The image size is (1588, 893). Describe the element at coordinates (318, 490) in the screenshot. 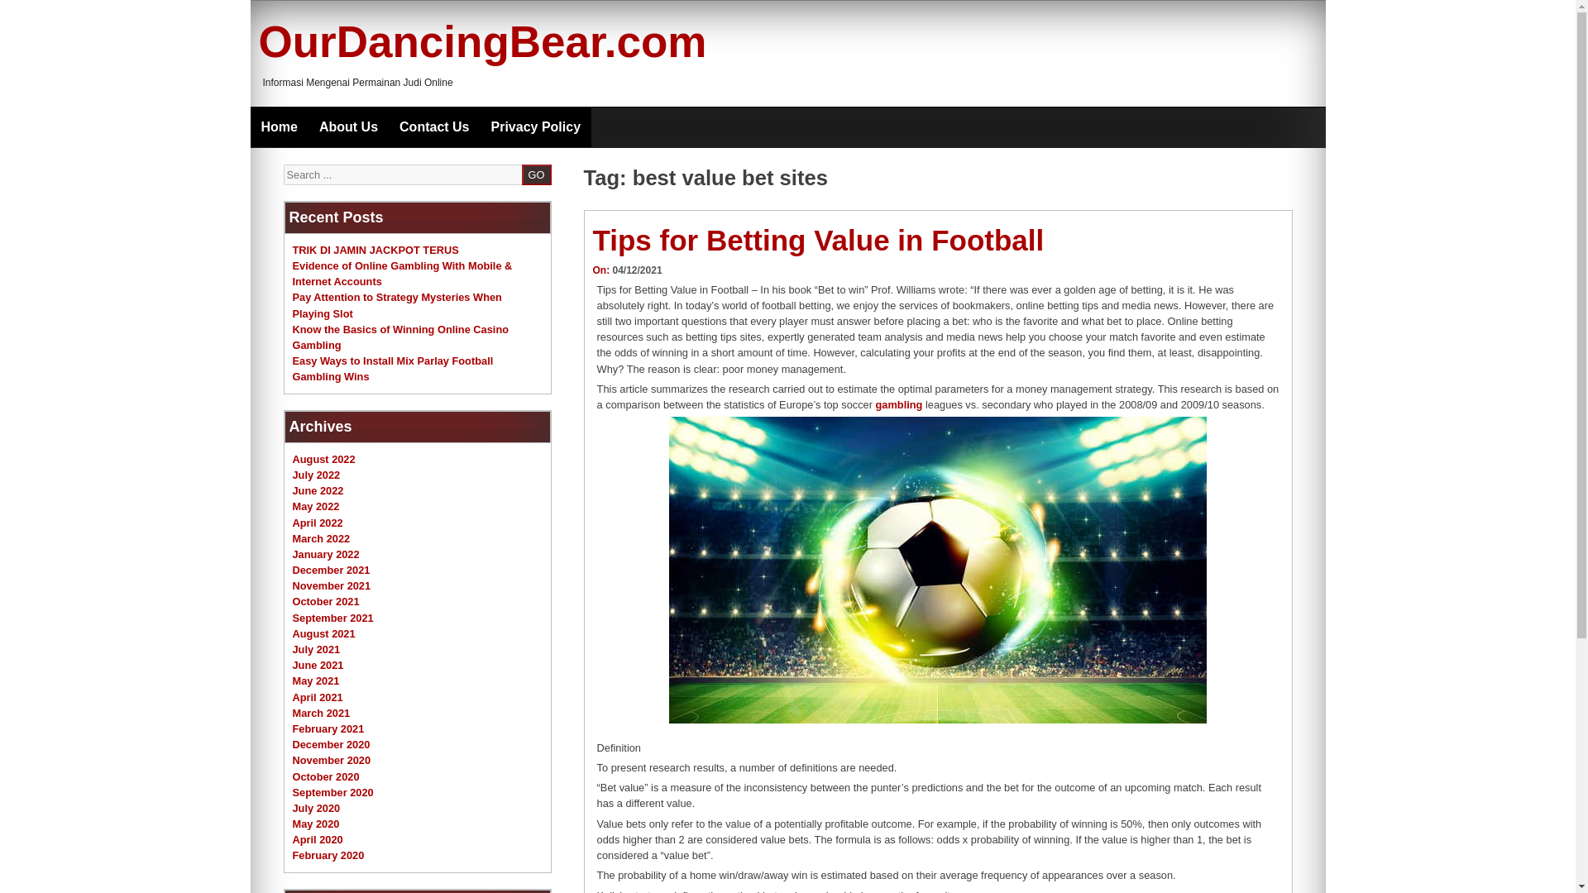

I see `June 2022` at that location.